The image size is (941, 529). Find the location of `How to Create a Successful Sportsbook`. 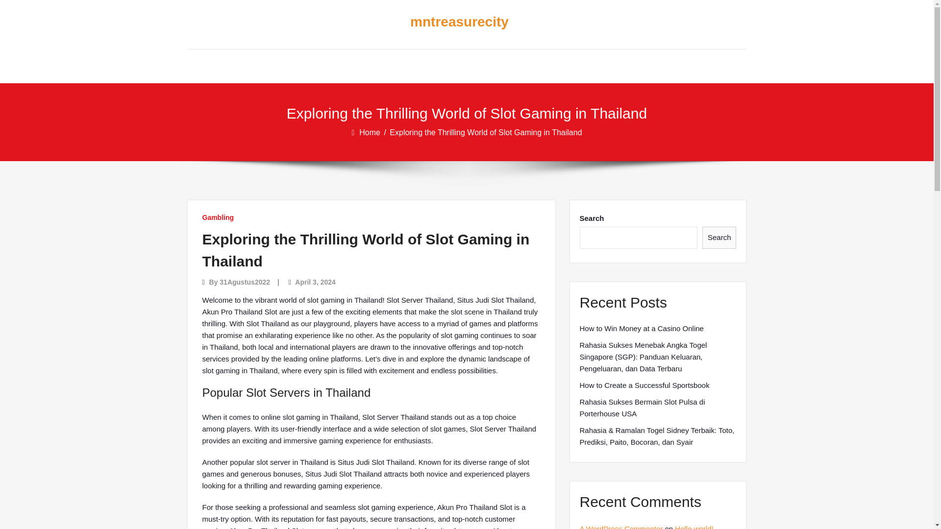

How to Create a Successful Sportsbook is located at coordinates (644, 385).